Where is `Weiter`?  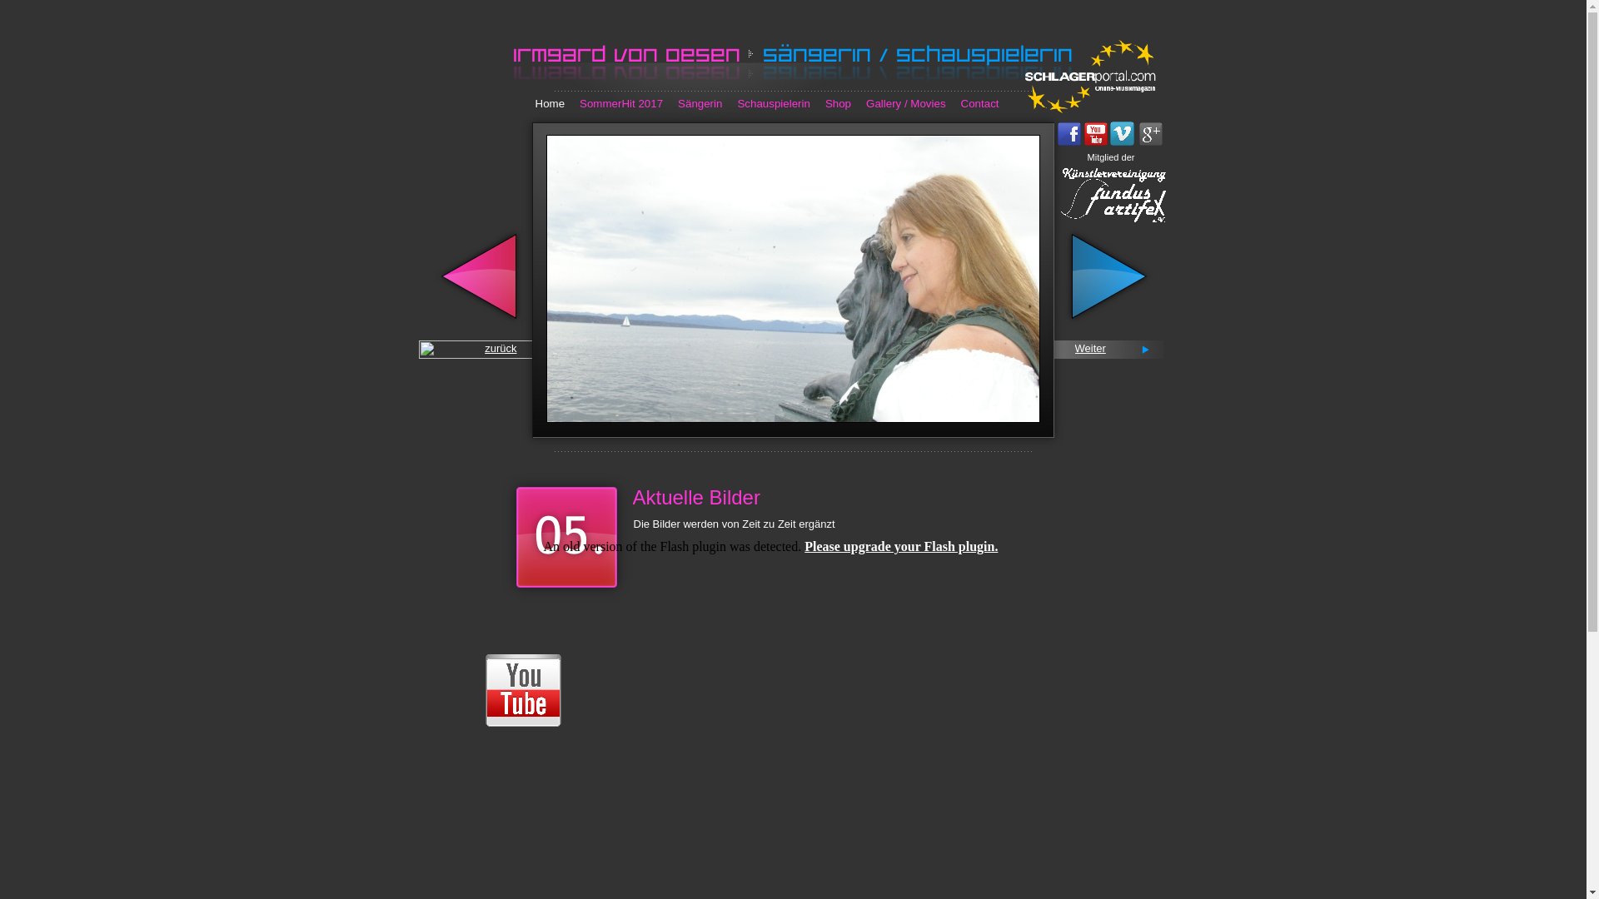
Weiter is located at coordinates (1089, 348).